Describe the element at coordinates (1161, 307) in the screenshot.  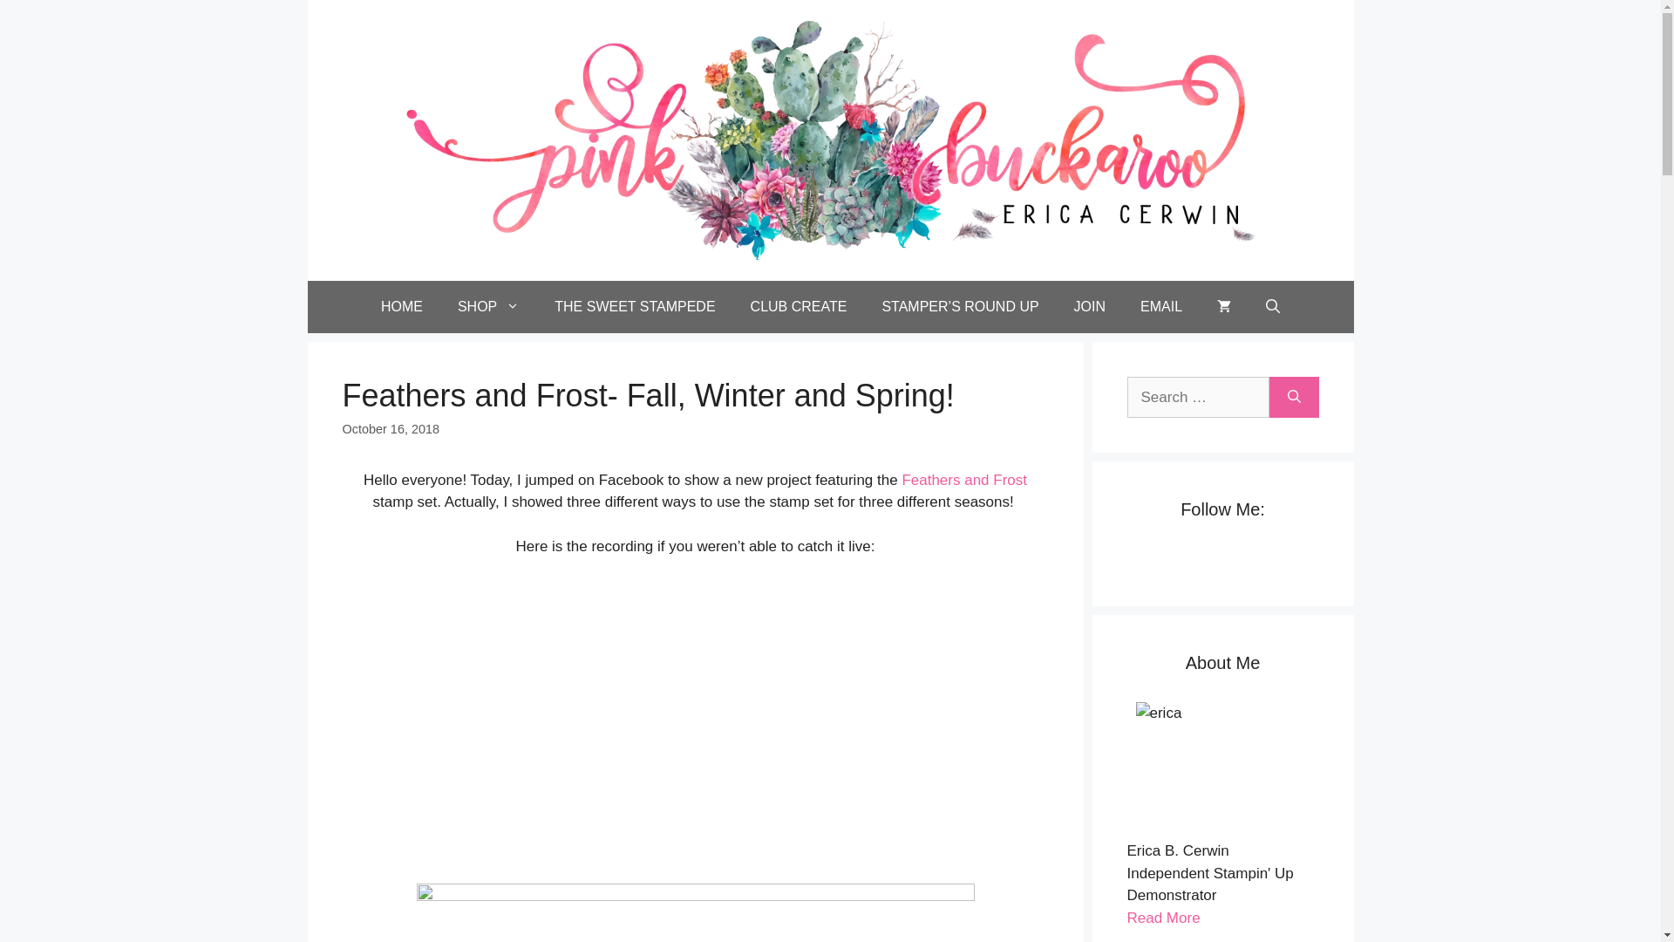
I see `EMAIL` at that location.